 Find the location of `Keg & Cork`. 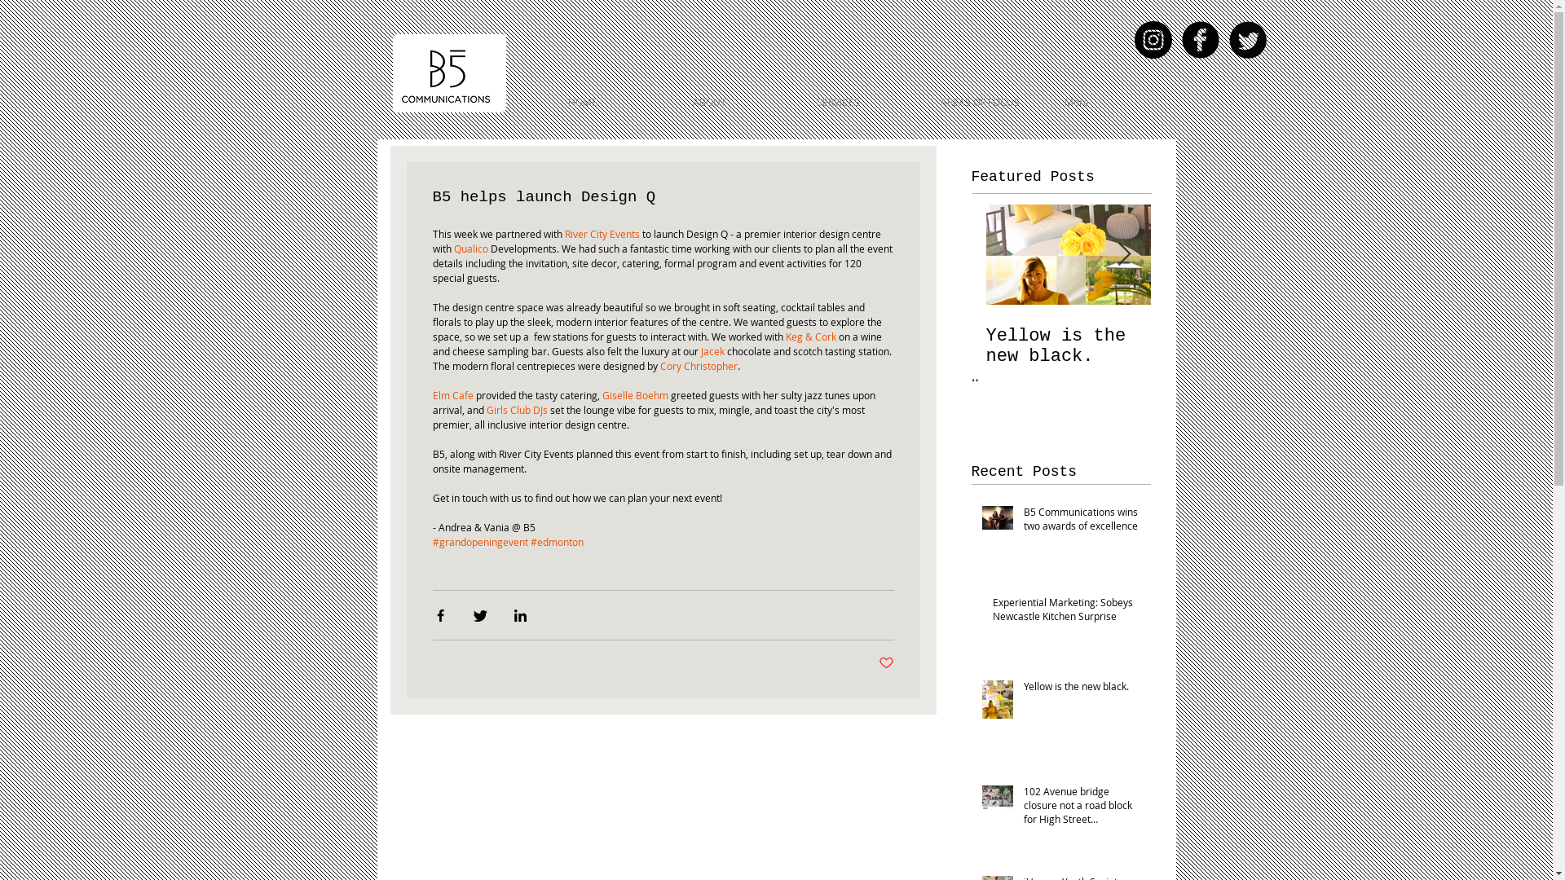

Keg & Cork is located at coordinates (811, 337).